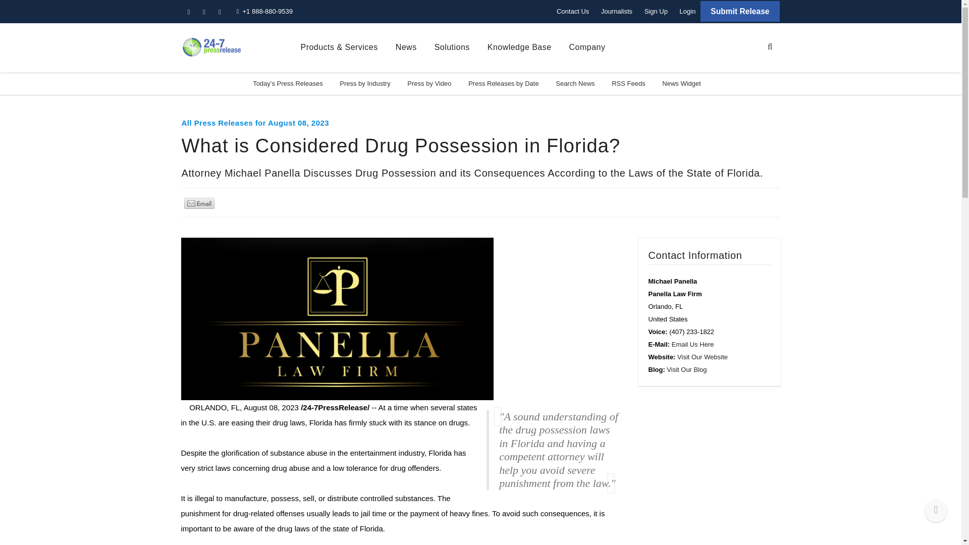  I want to click on Knowledge Base, so click(519, 47).